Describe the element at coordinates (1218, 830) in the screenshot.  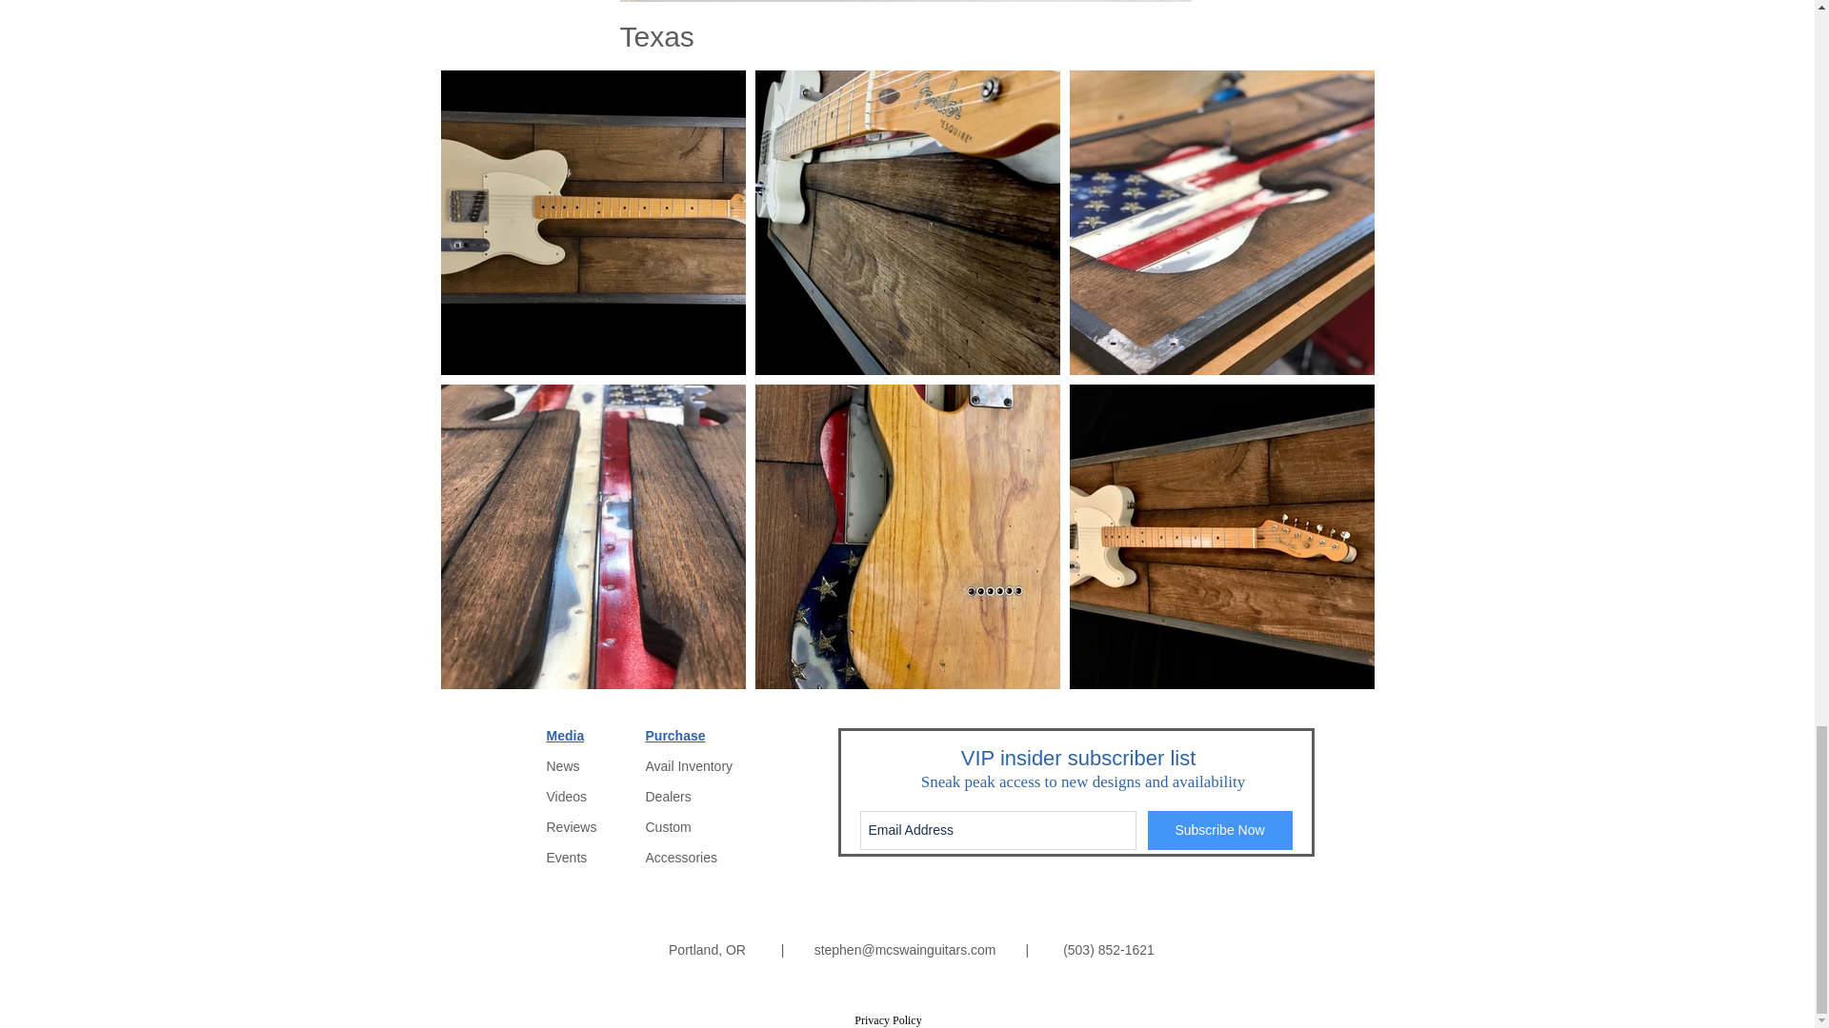
I see `Subscribe Now` at that location.